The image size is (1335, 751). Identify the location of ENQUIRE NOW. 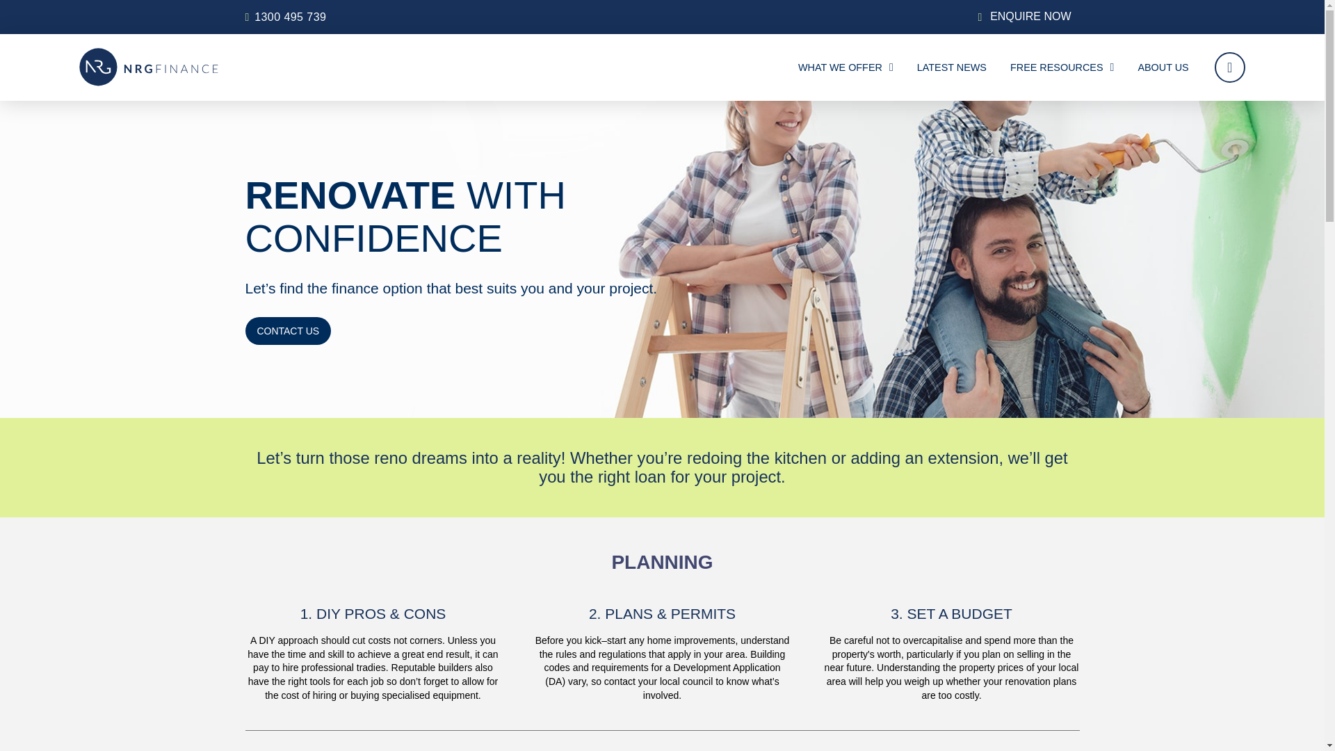
(1030, 17).